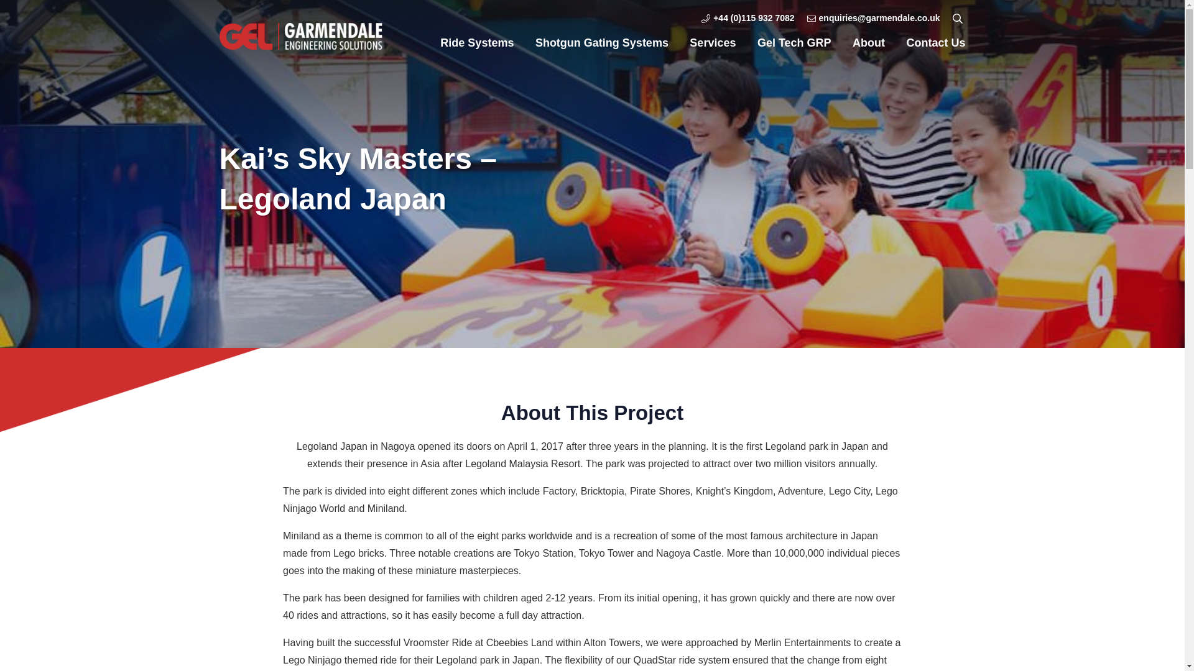  What do you see at coordinates (794, 43) in the screenshot?
I see `Gel Tech GRP` at bounding box center [794, 43].